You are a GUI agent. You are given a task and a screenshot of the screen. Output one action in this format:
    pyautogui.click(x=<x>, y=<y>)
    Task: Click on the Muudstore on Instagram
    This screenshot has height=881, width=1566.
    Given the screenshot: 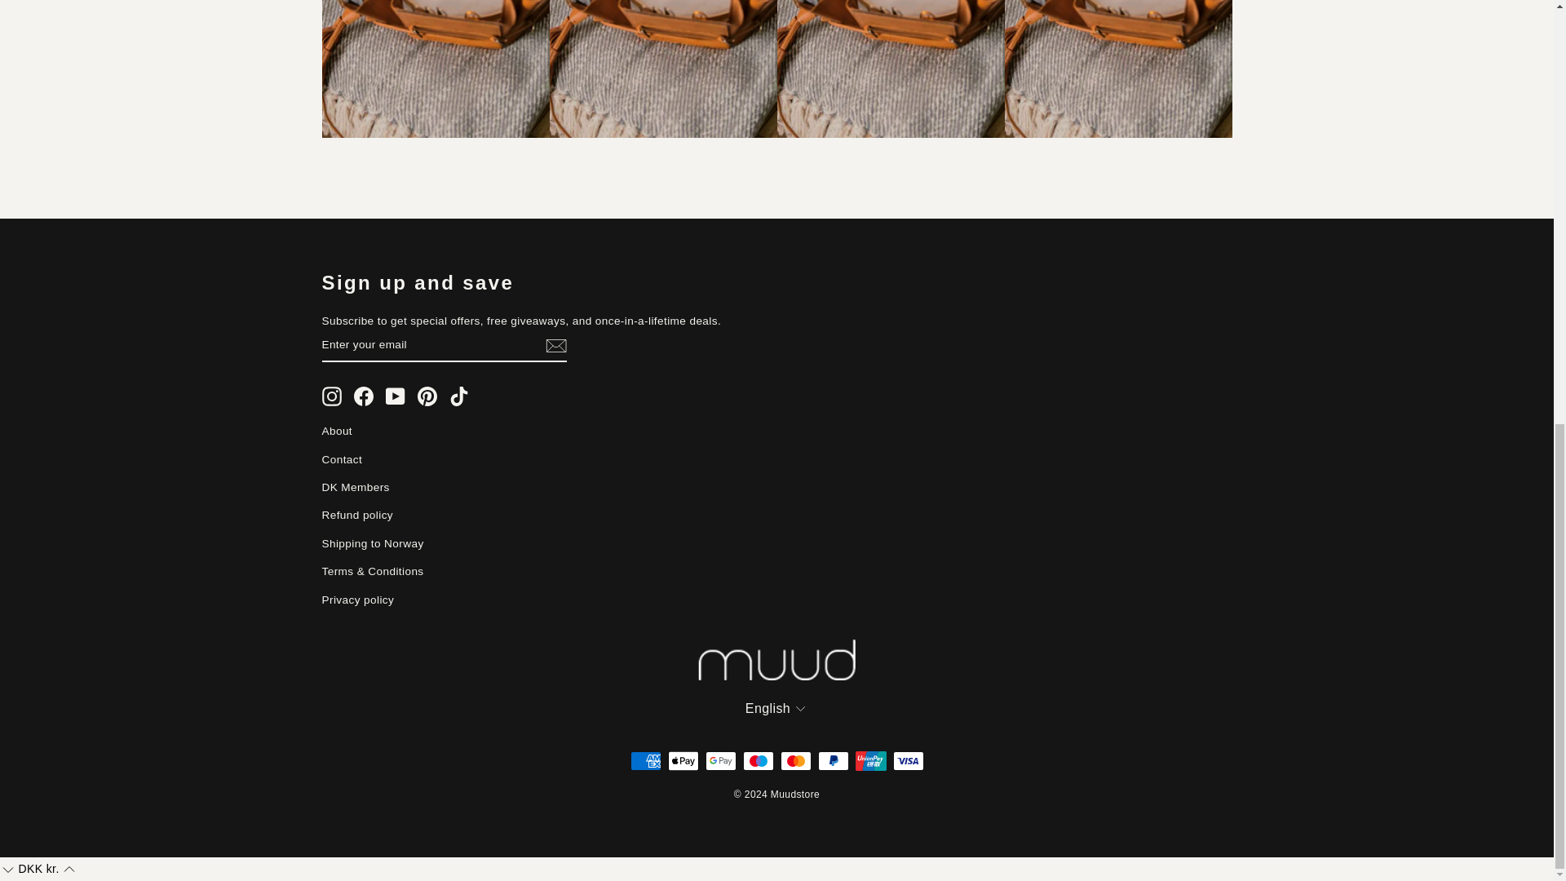 What is the action you would take?
    pyautogui.click(x=331, y=396)
    